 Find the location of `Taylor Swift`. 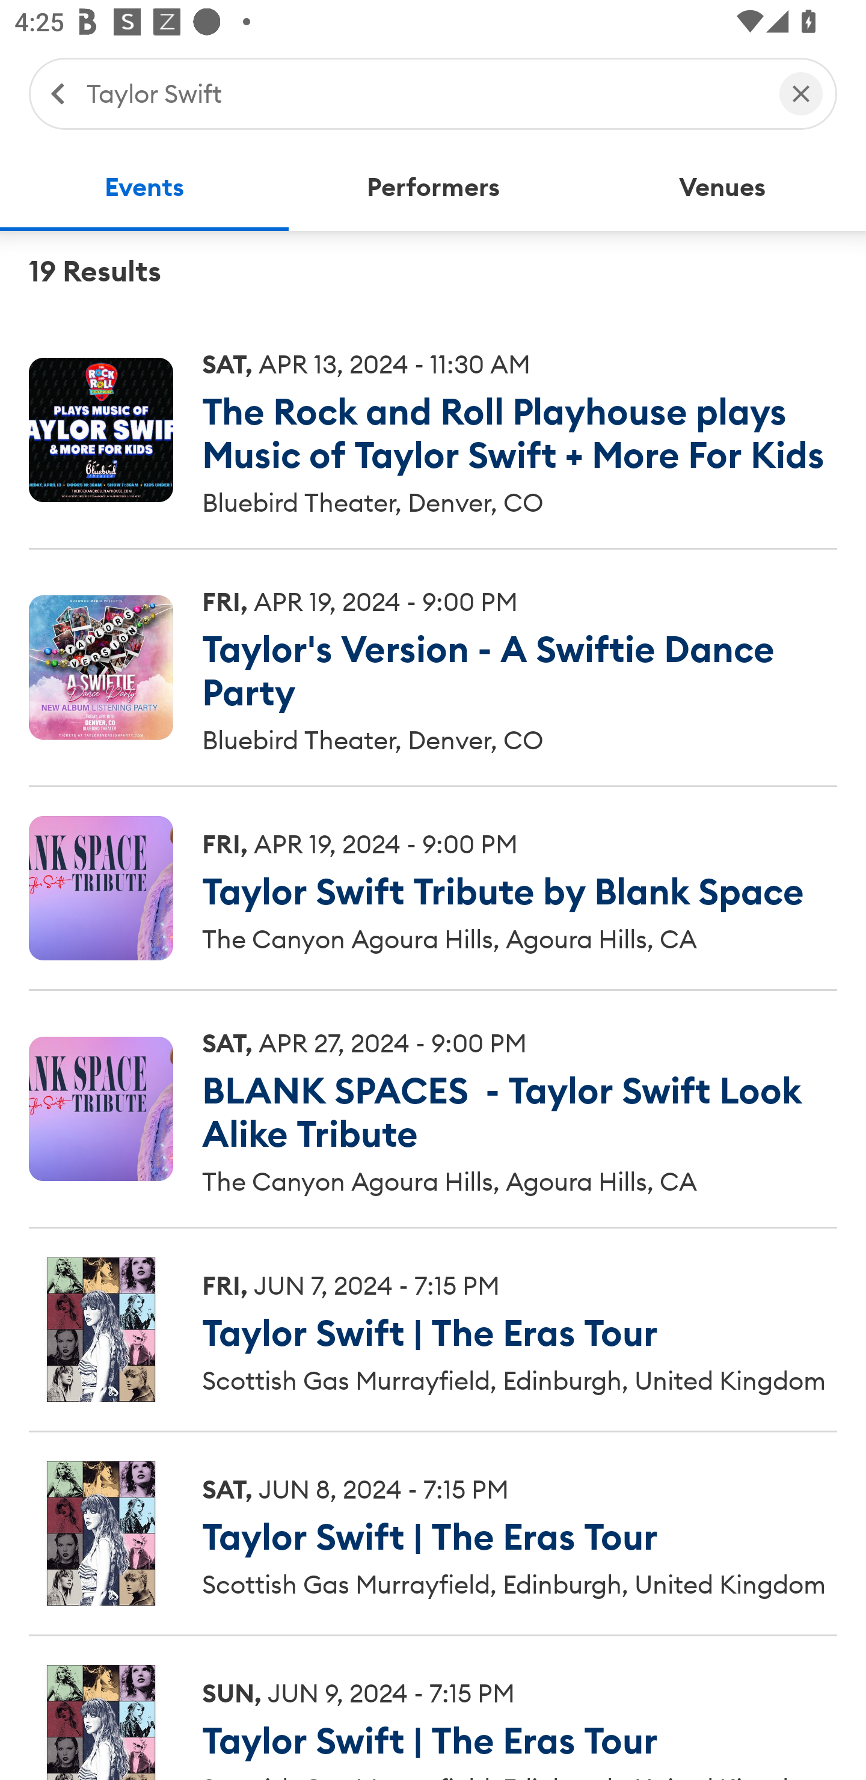

Taylor Swift is located at coordinates (422, 93).